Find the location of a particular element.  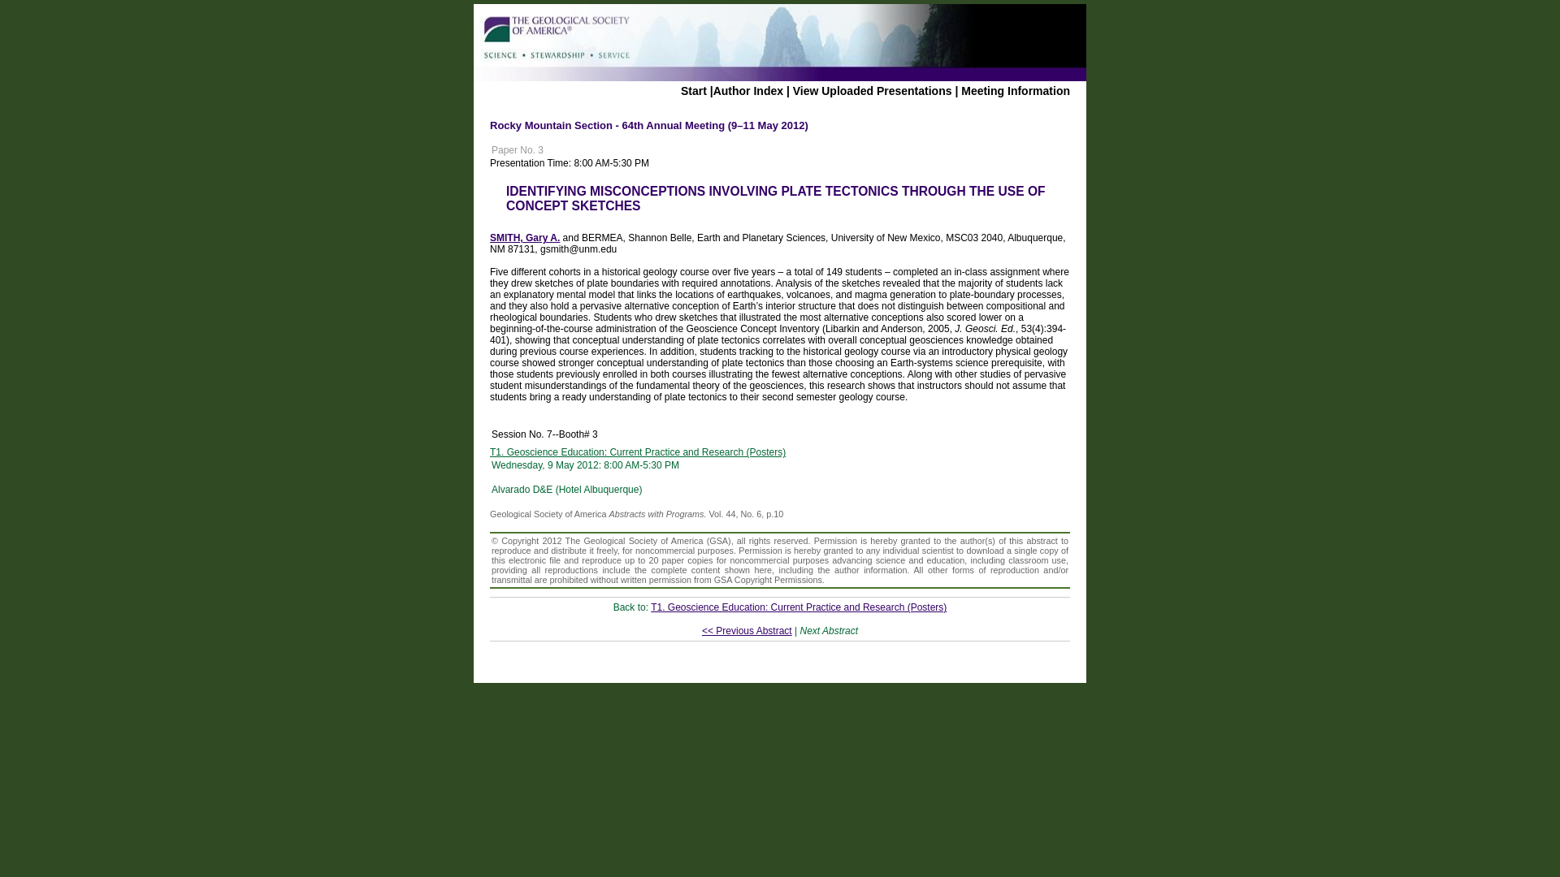

View Uploaded Presentations is located at coordinates (872, 90).